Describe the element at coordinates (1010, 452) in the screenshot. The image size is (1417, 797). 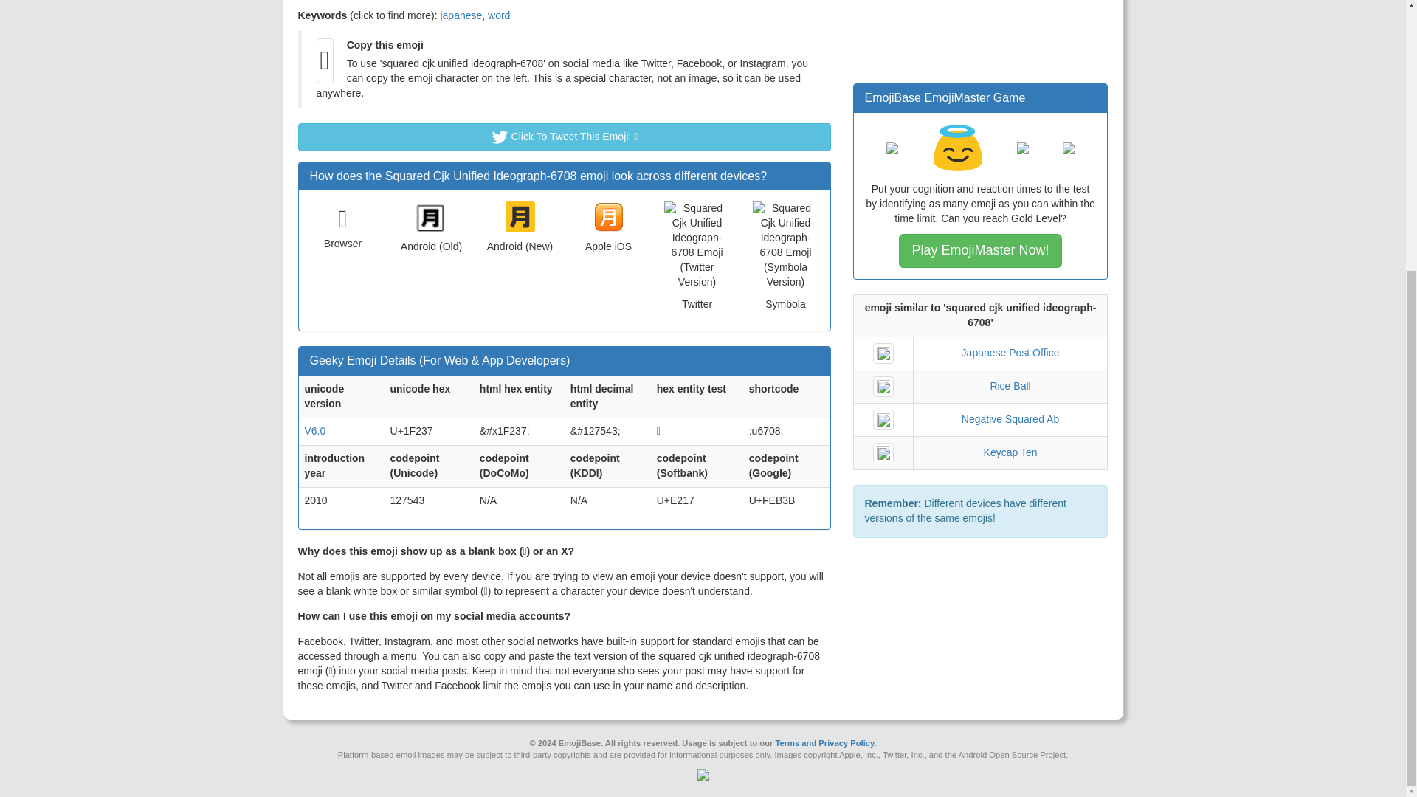
I see `Keycap Ten` at that location.